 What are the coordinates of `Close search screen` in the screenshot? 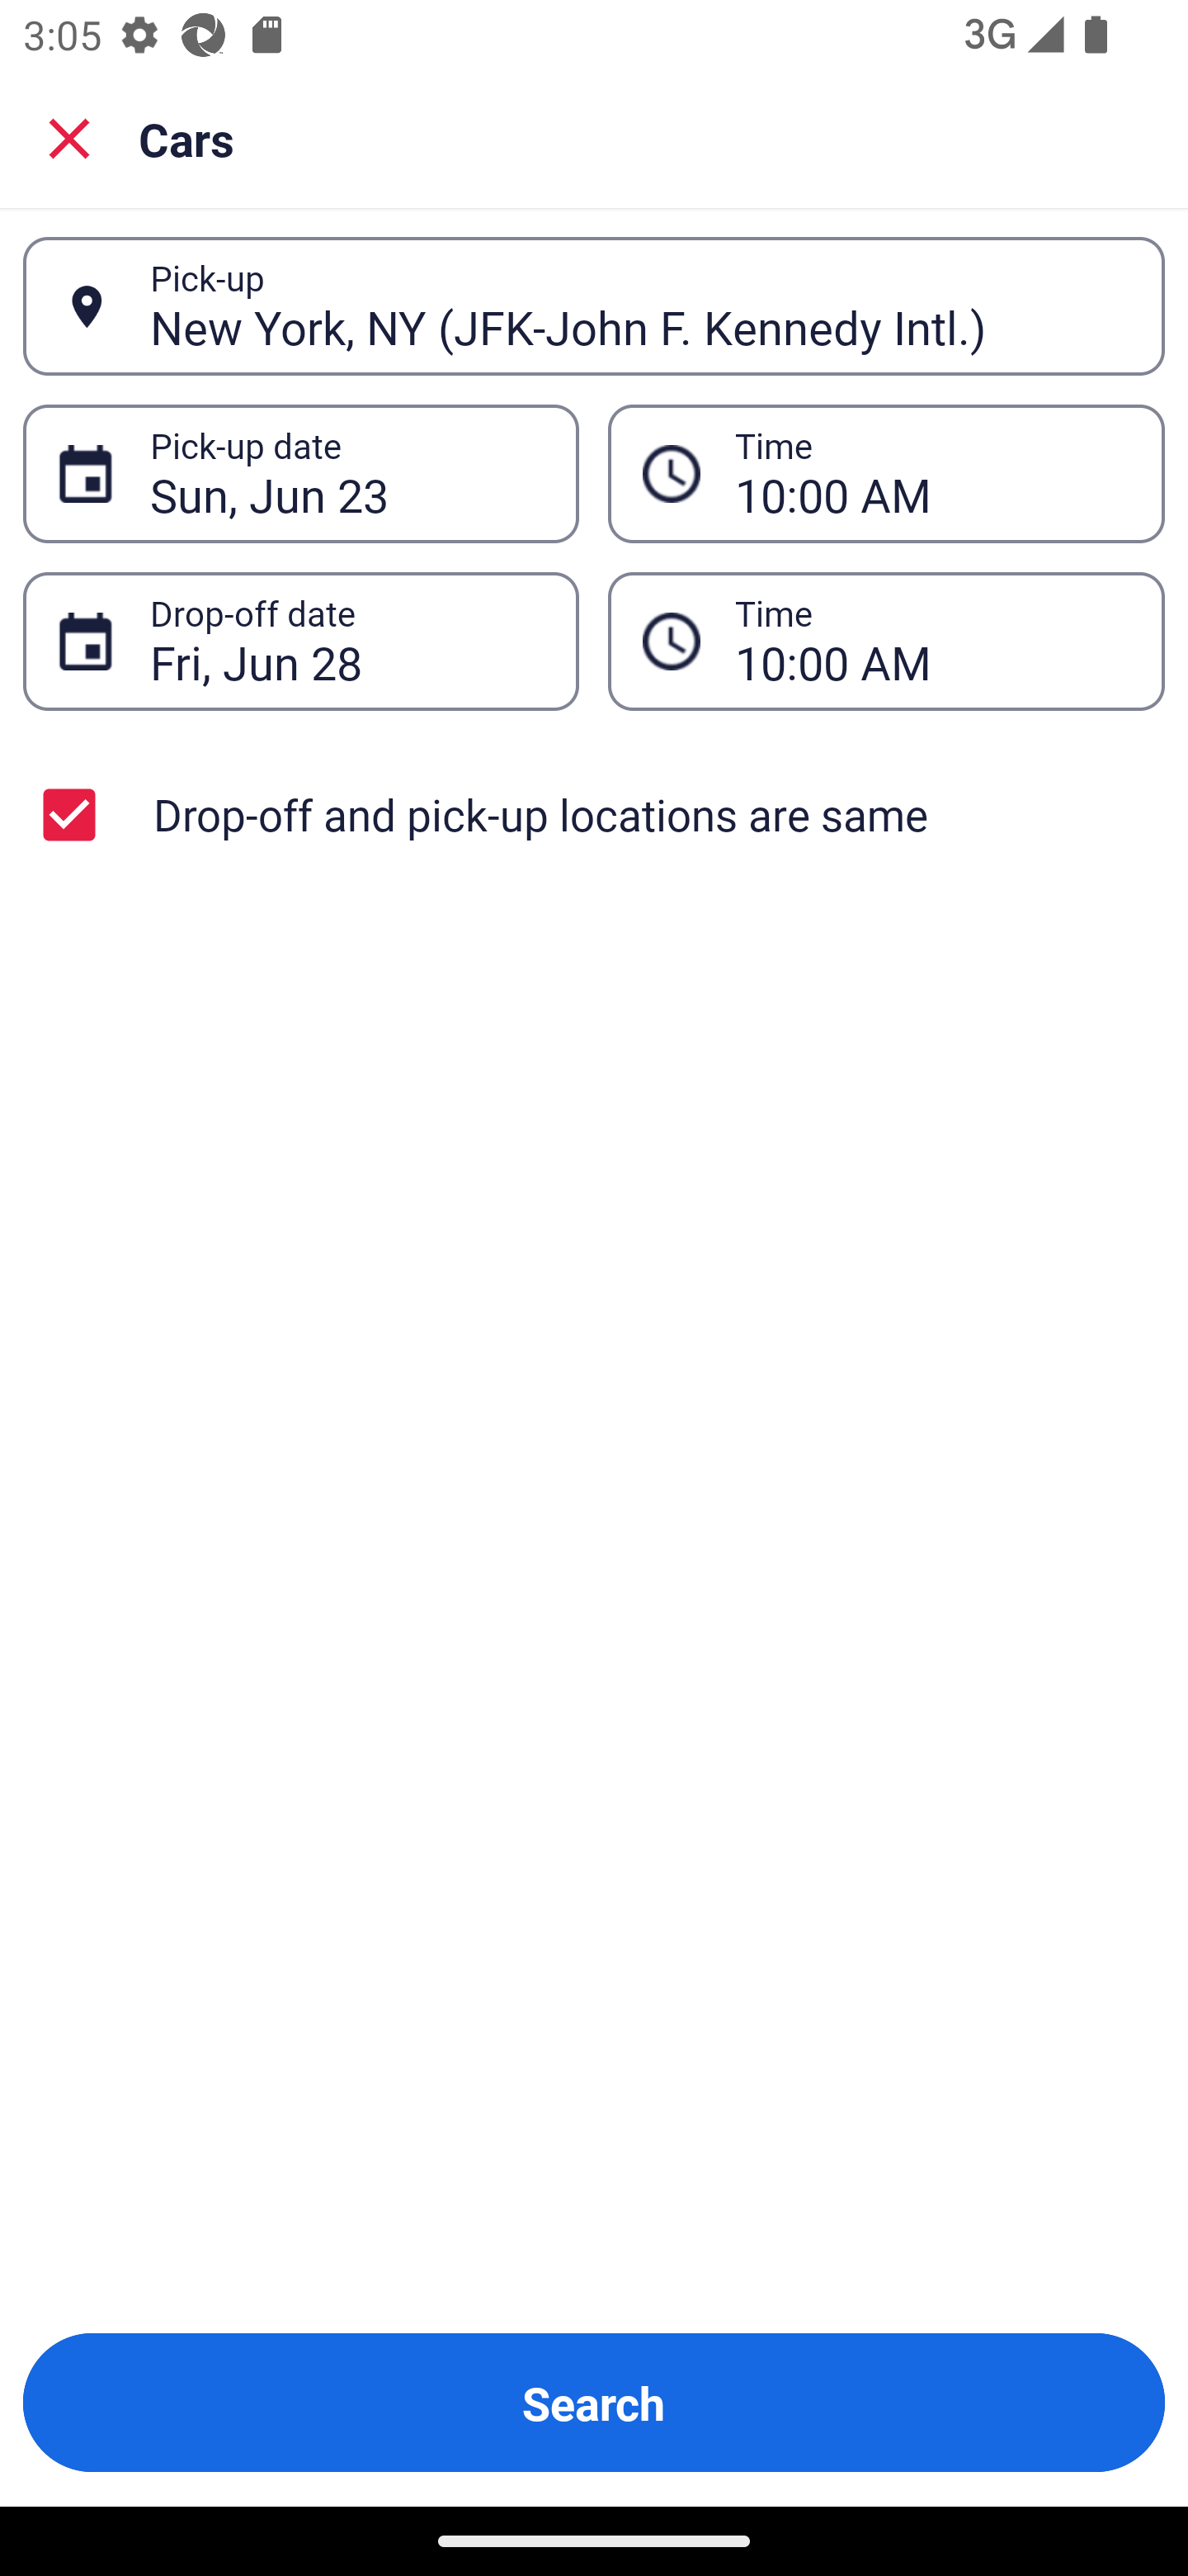 It's located at (69, 137).